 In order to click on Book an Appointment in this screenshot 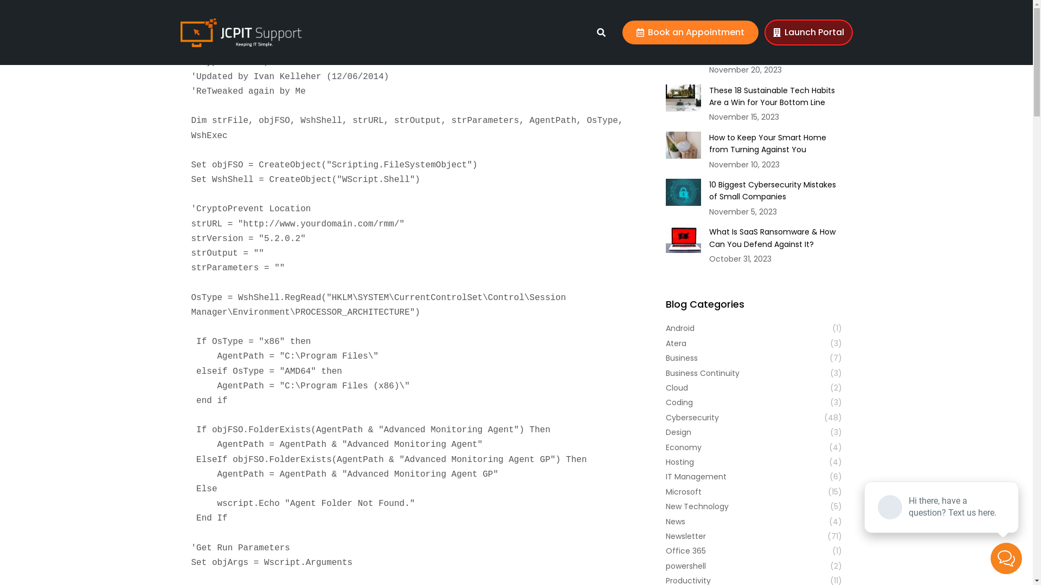, I will do `click(691, 32)`.